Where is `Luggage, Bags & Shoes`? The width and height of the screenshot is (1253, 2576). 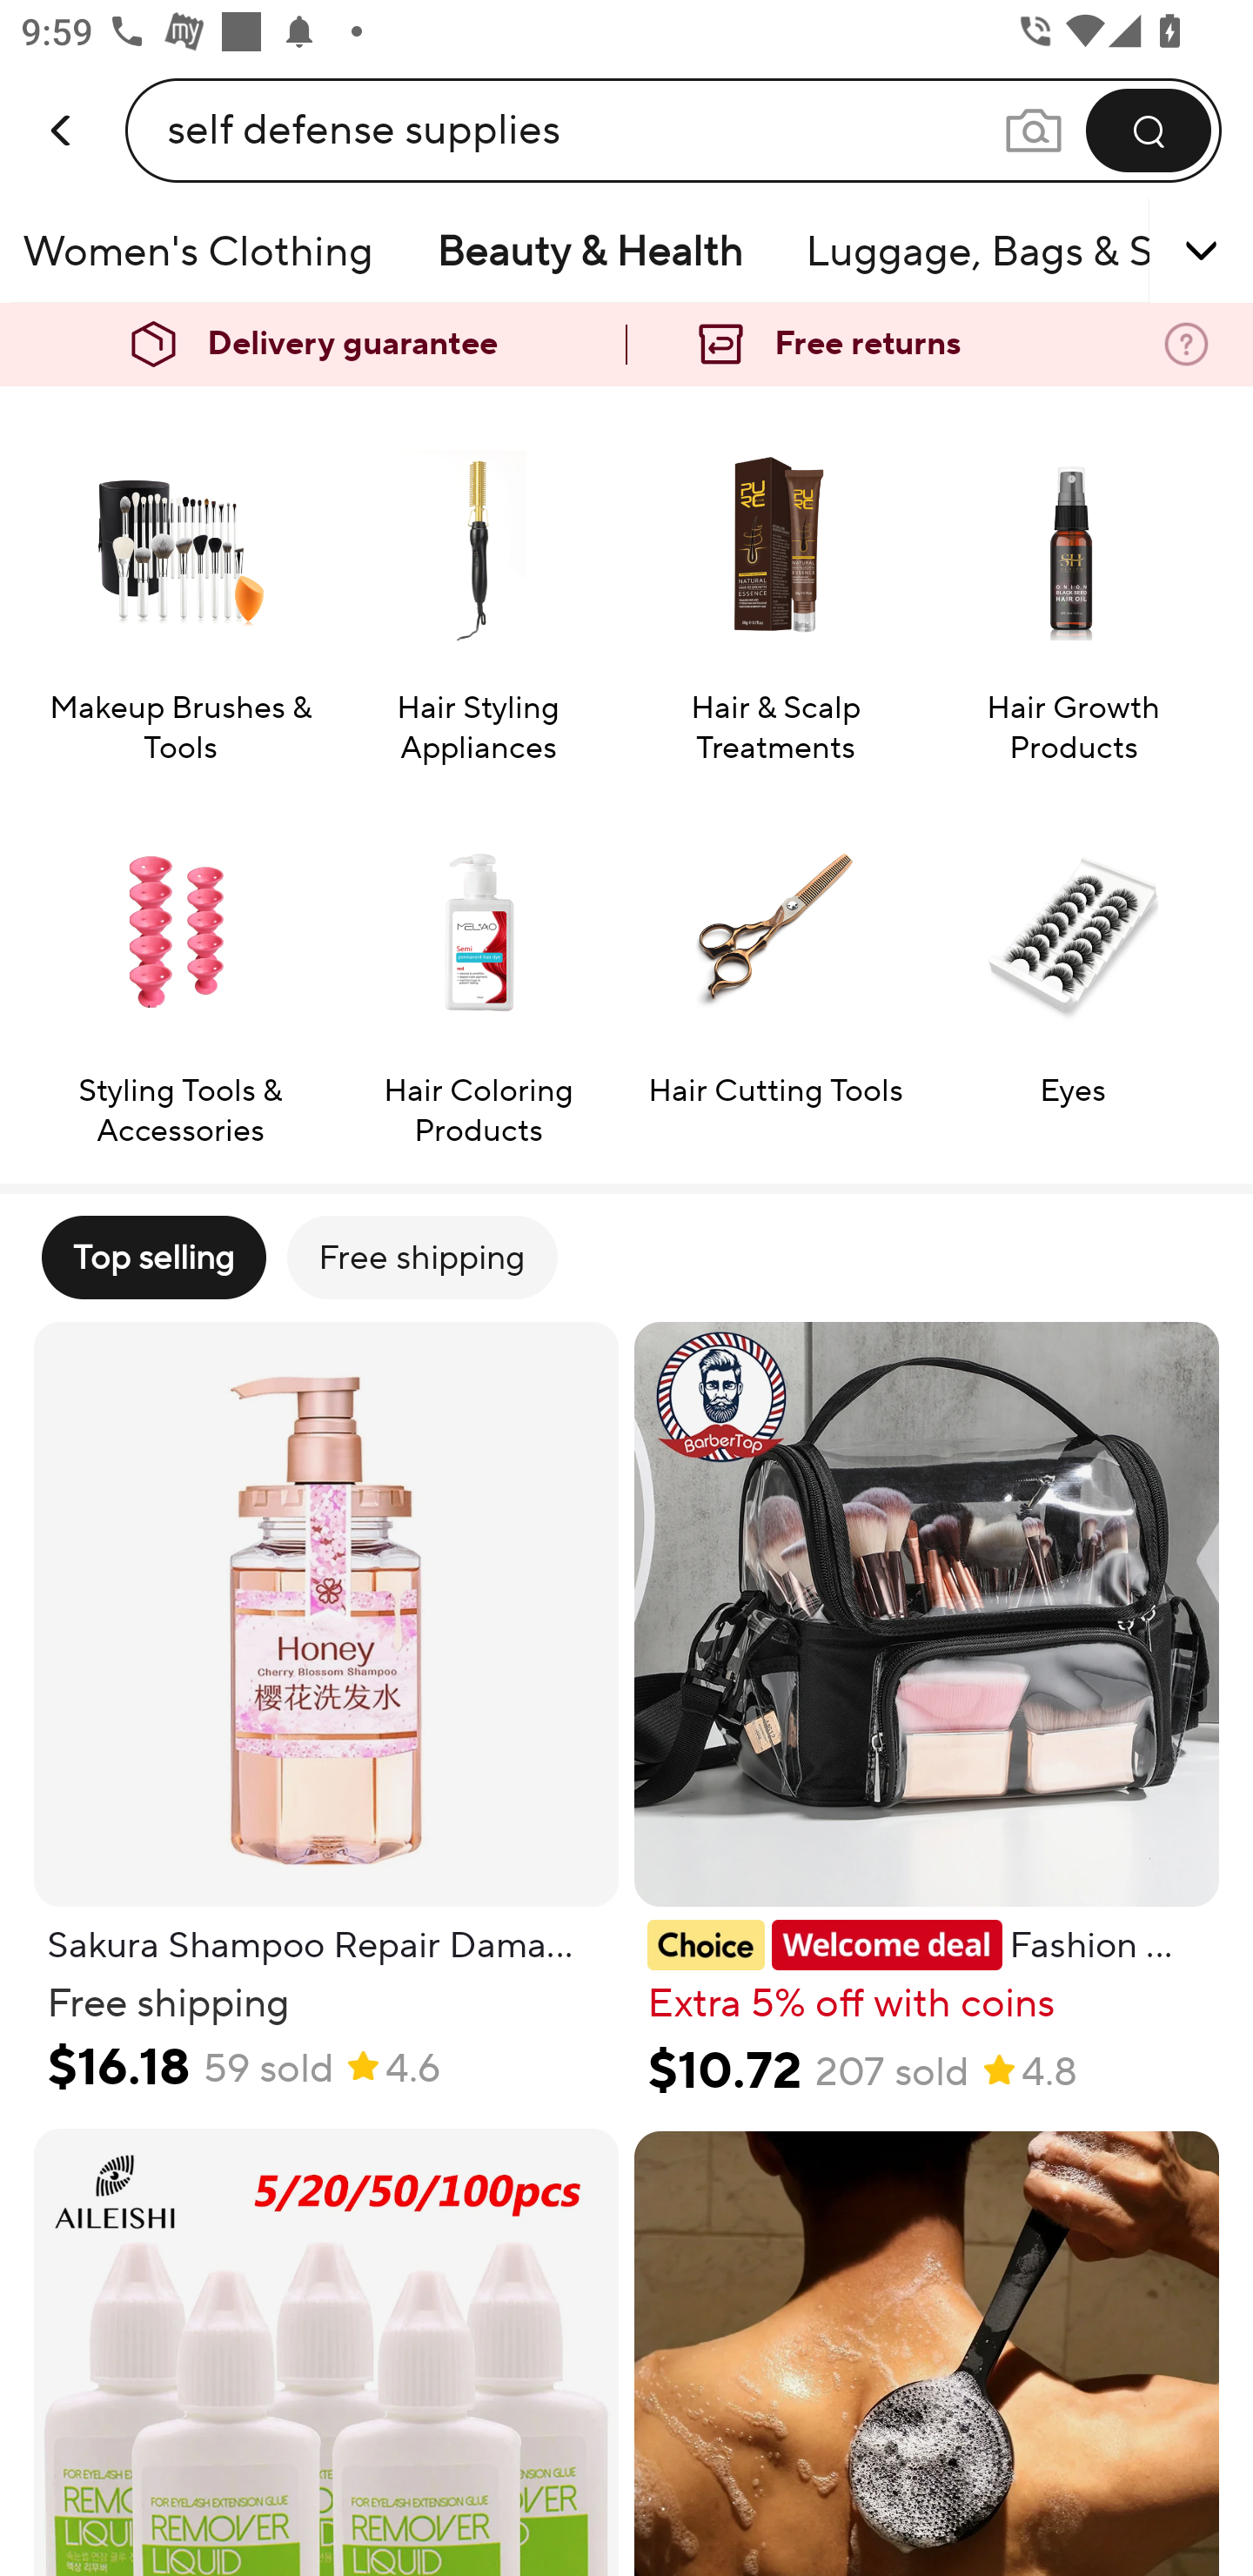
Luggage, Bags & Shoes is located at coordinates (971, 251).